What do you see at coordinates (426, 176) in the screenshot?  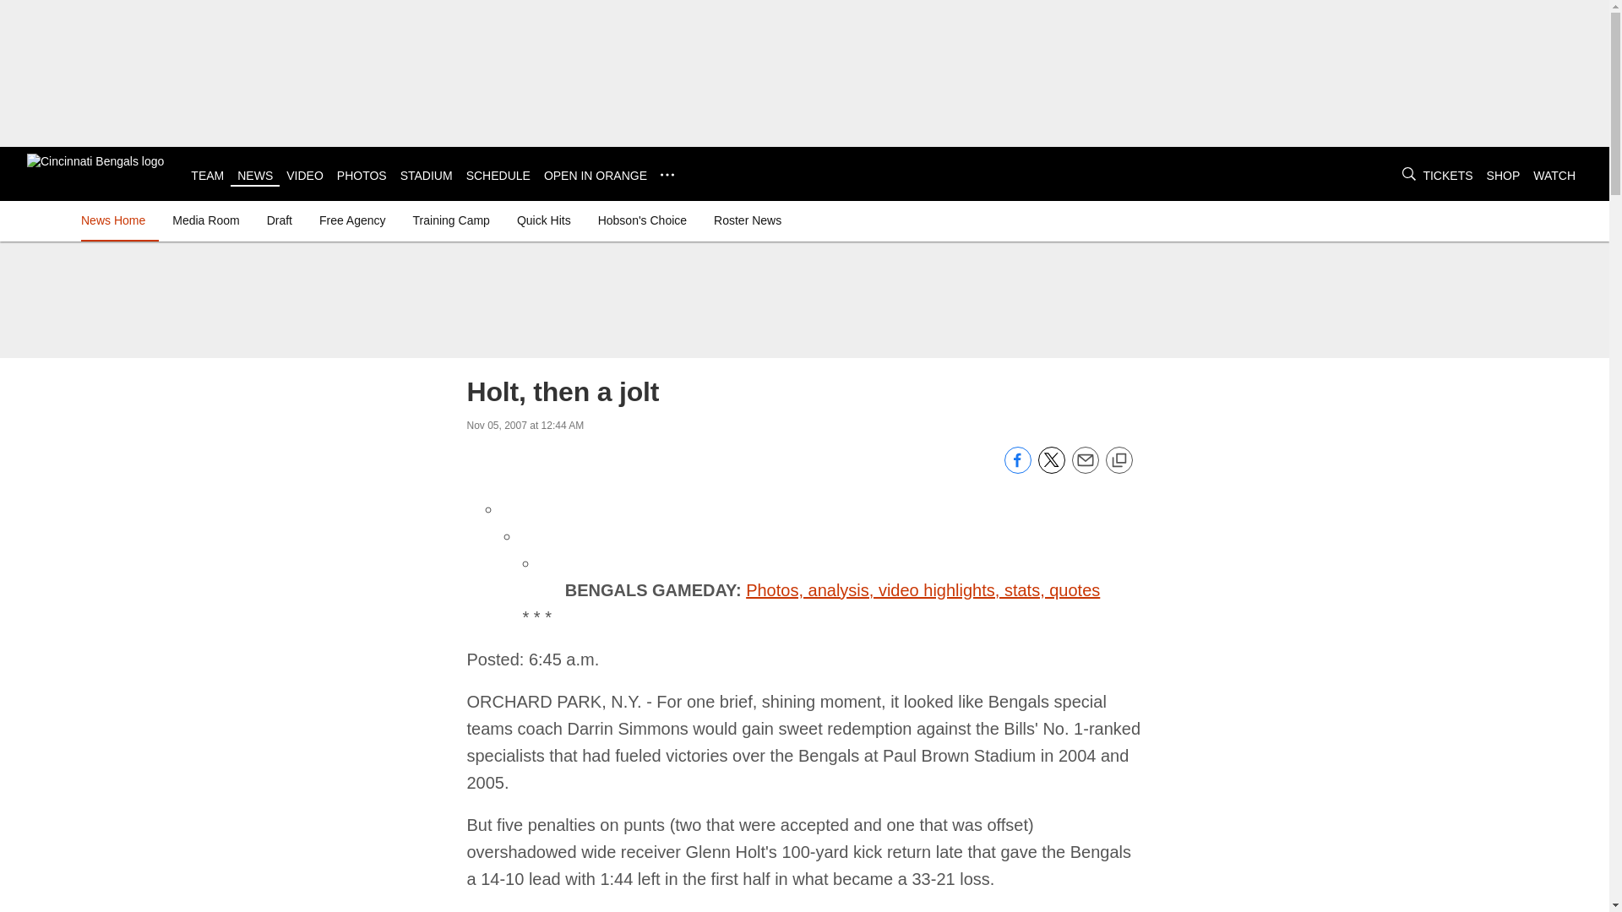 I see `STADIUM` at bounding box center [426, 176].